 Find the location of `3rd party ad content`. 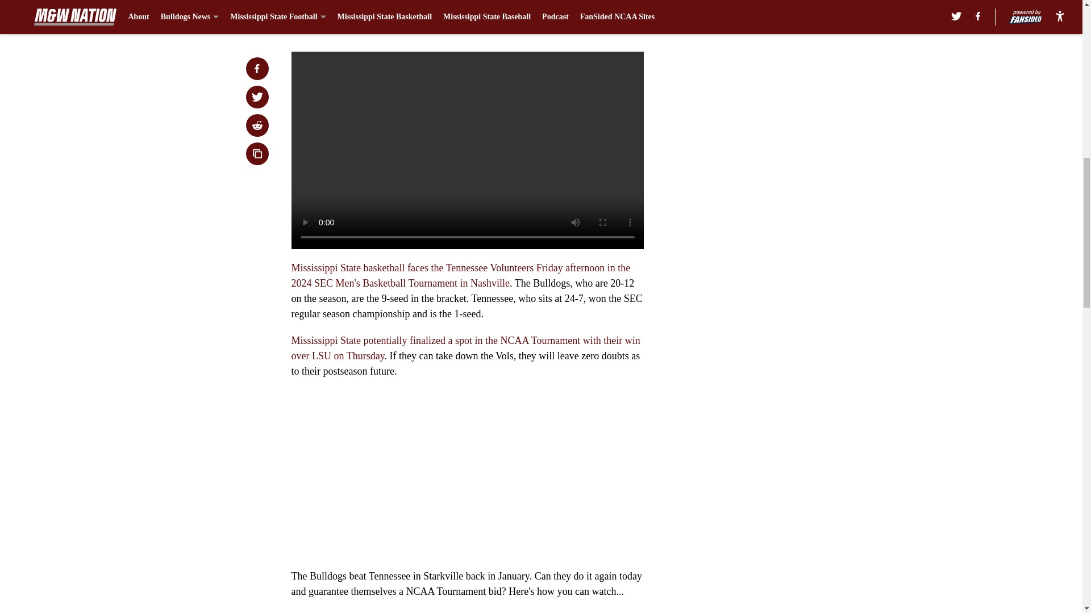

3rd party ad content is located at coordinates (785, 286).